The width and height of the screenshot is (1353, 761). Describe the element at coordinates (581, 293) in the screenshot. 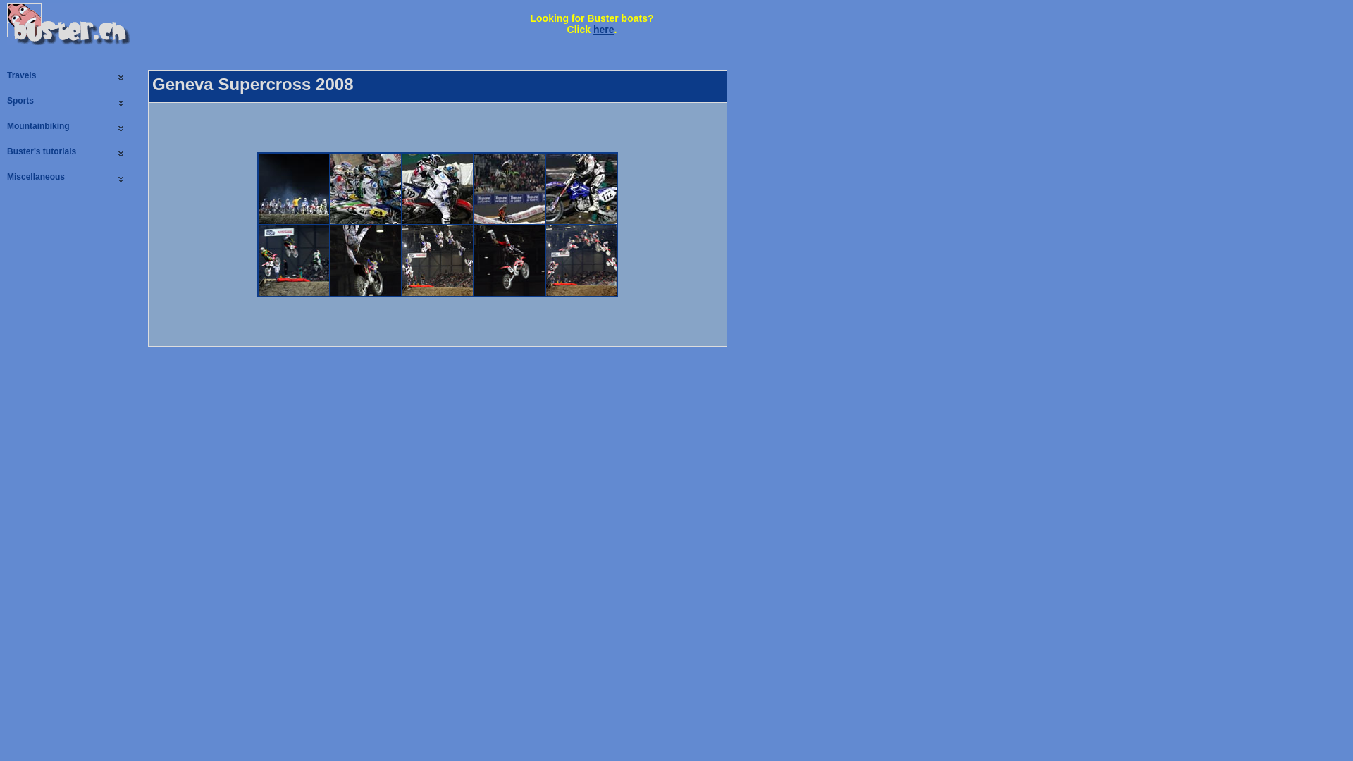

I see `Finsih with a twist.` at that location.